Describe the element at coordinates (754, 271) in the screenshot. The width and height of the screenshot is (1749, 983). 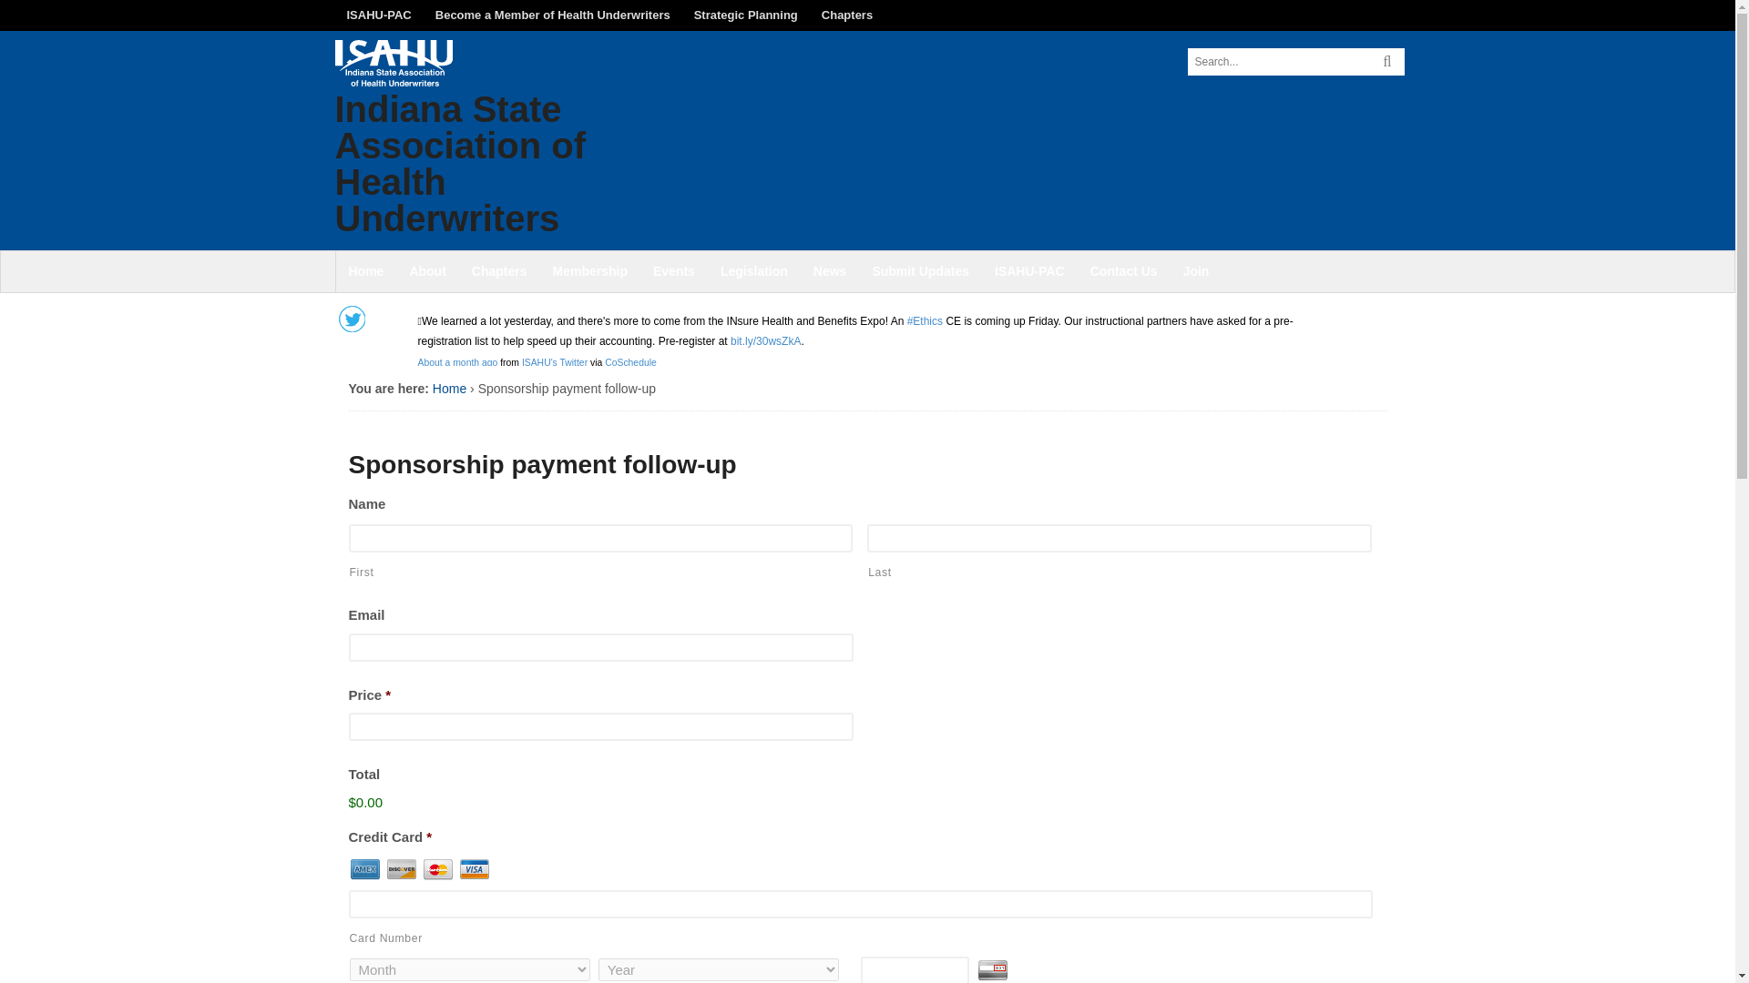
I see `Legislation` at that location.